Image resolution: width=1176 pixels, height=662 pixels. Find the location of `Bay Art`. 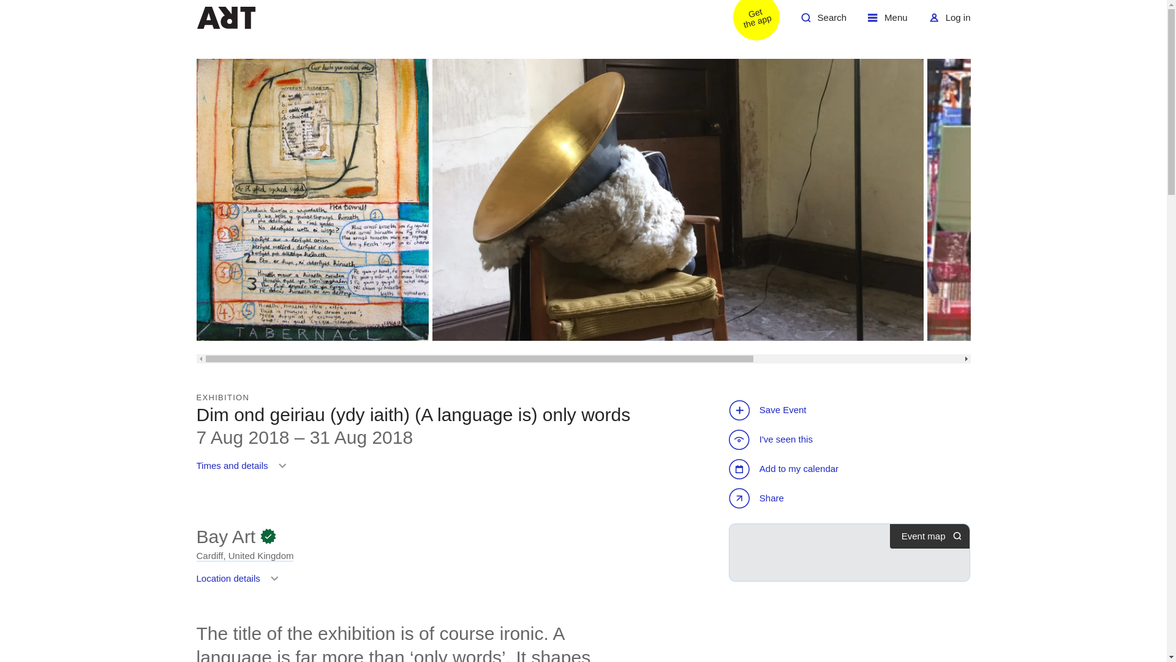

Bay Art is located at coordinates (244, 470).